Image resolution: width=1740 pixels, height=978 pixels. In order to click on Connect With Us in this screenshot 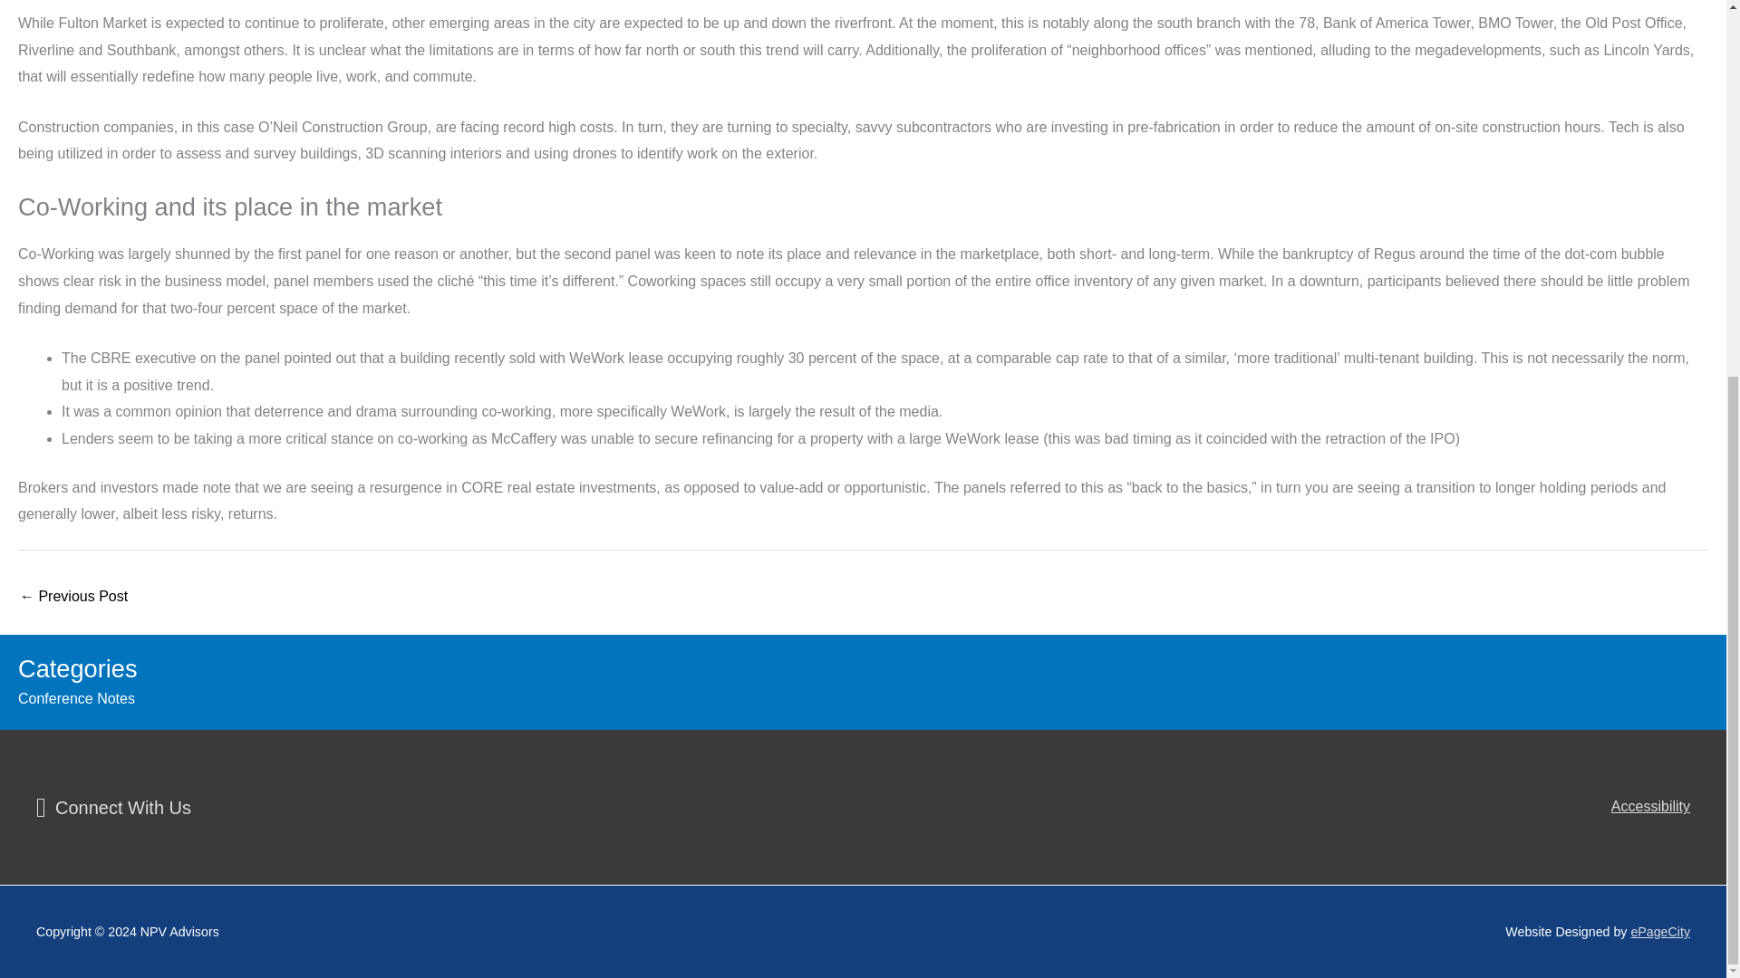, I will do `click(114, 806)`.